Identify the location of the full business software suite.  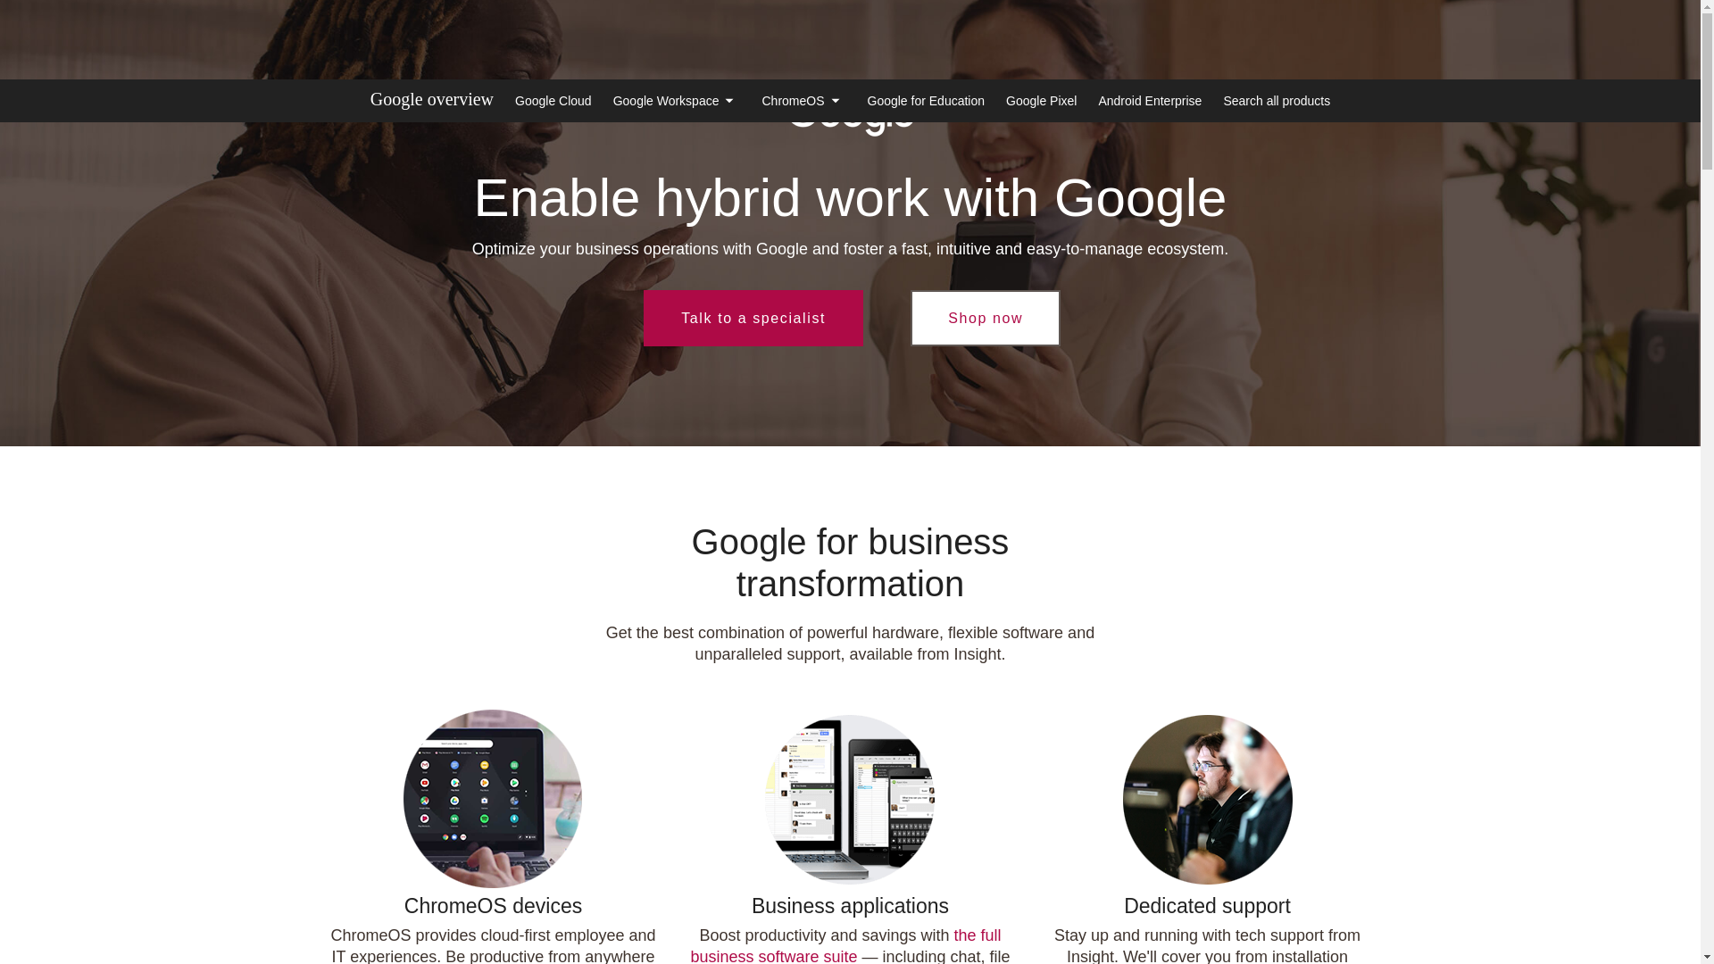
(845, 944).